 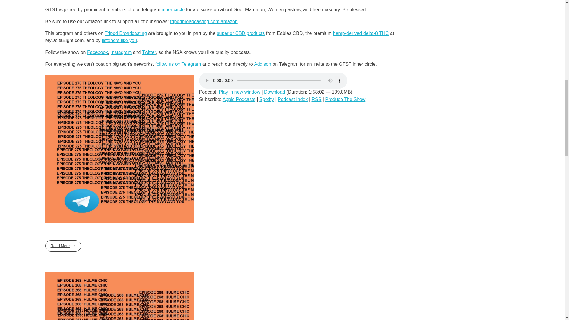 What do you see at coordinates (63, 246) in the screenshot?
I see `Read More` at bounding box center [63, 246].